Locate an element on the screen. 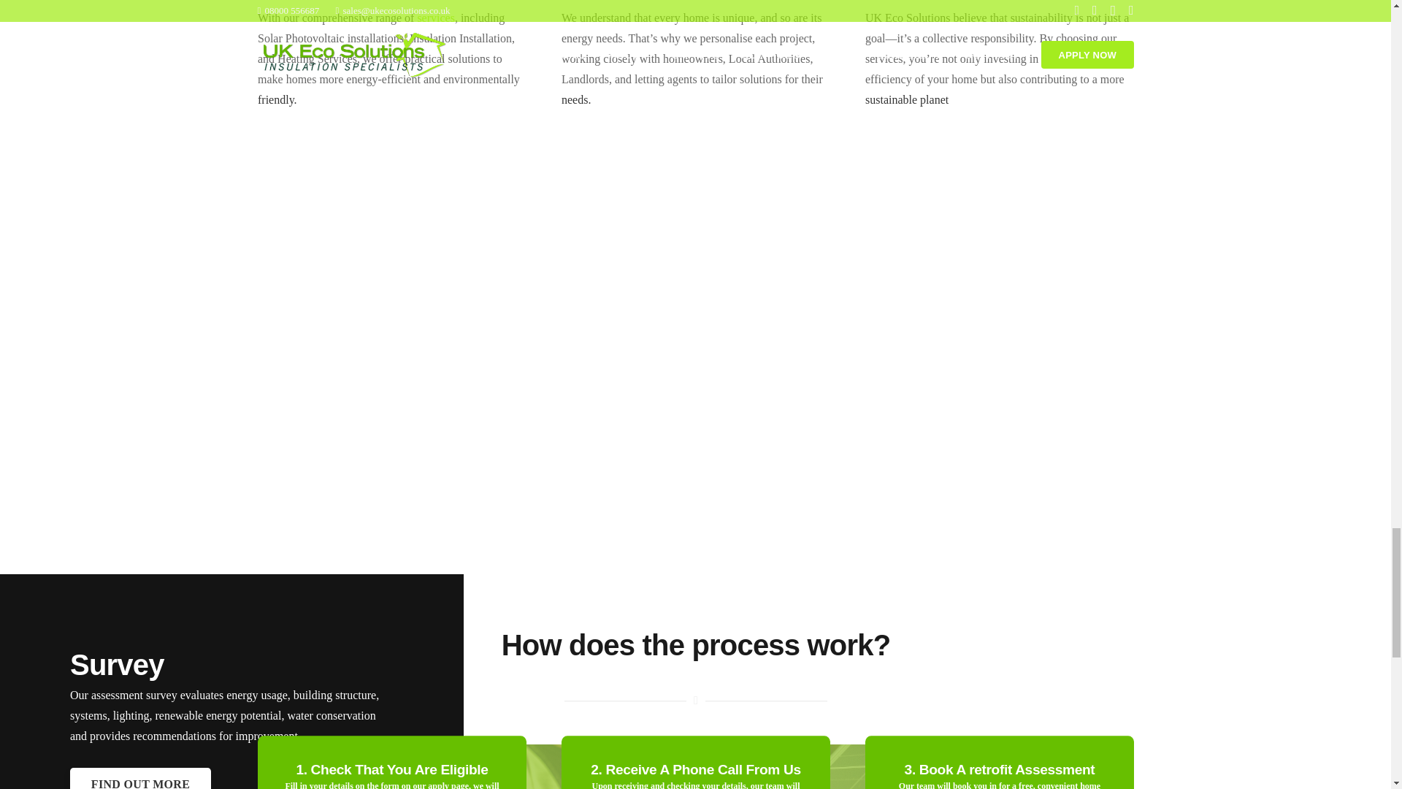 This screenshot has width=1402, height=789. FIND OUT MORE is located at coordinates (140, 778).